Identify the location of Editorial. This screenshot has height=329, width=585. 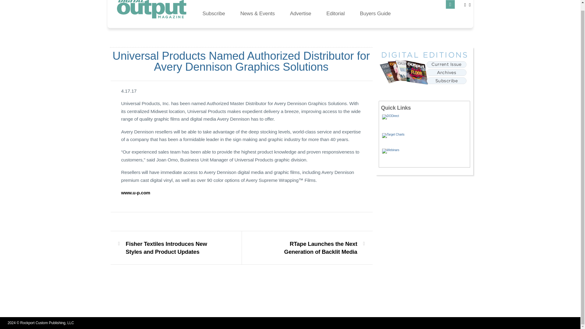
(335, 13).